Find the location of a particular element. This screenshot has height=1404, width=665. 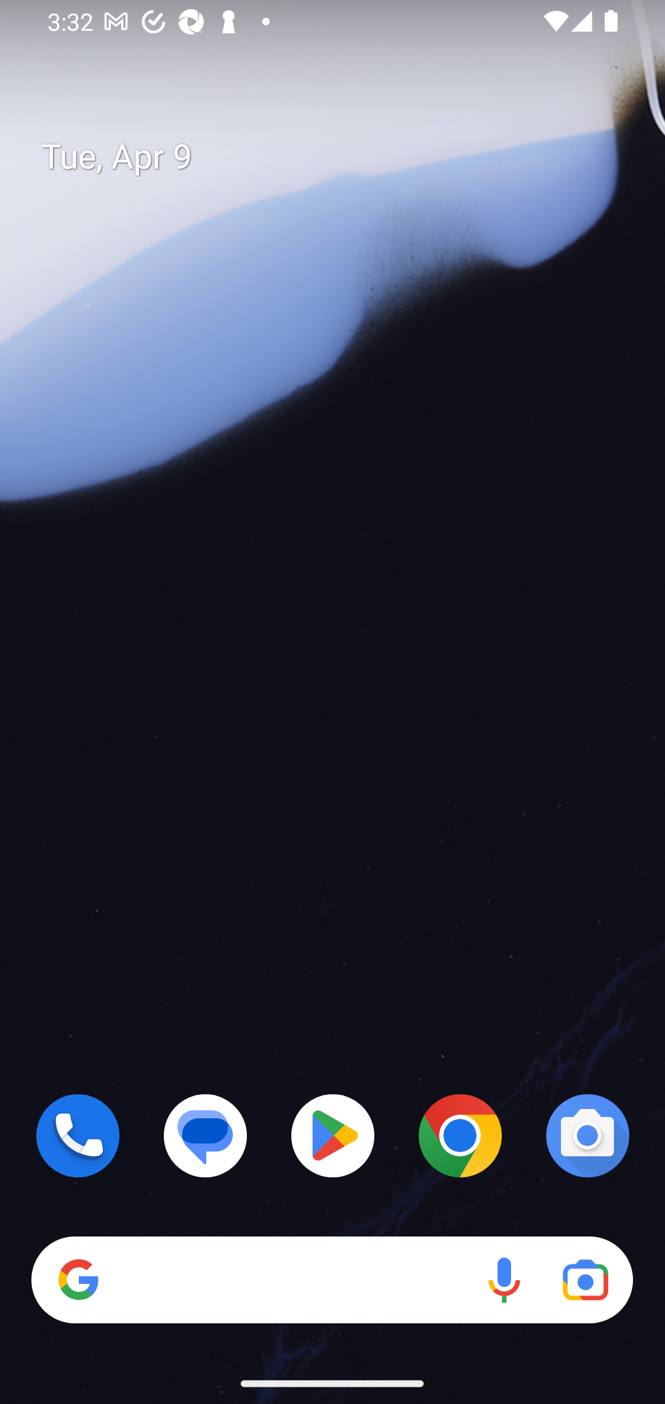

Play Store is located at coordinates (332, 1136).